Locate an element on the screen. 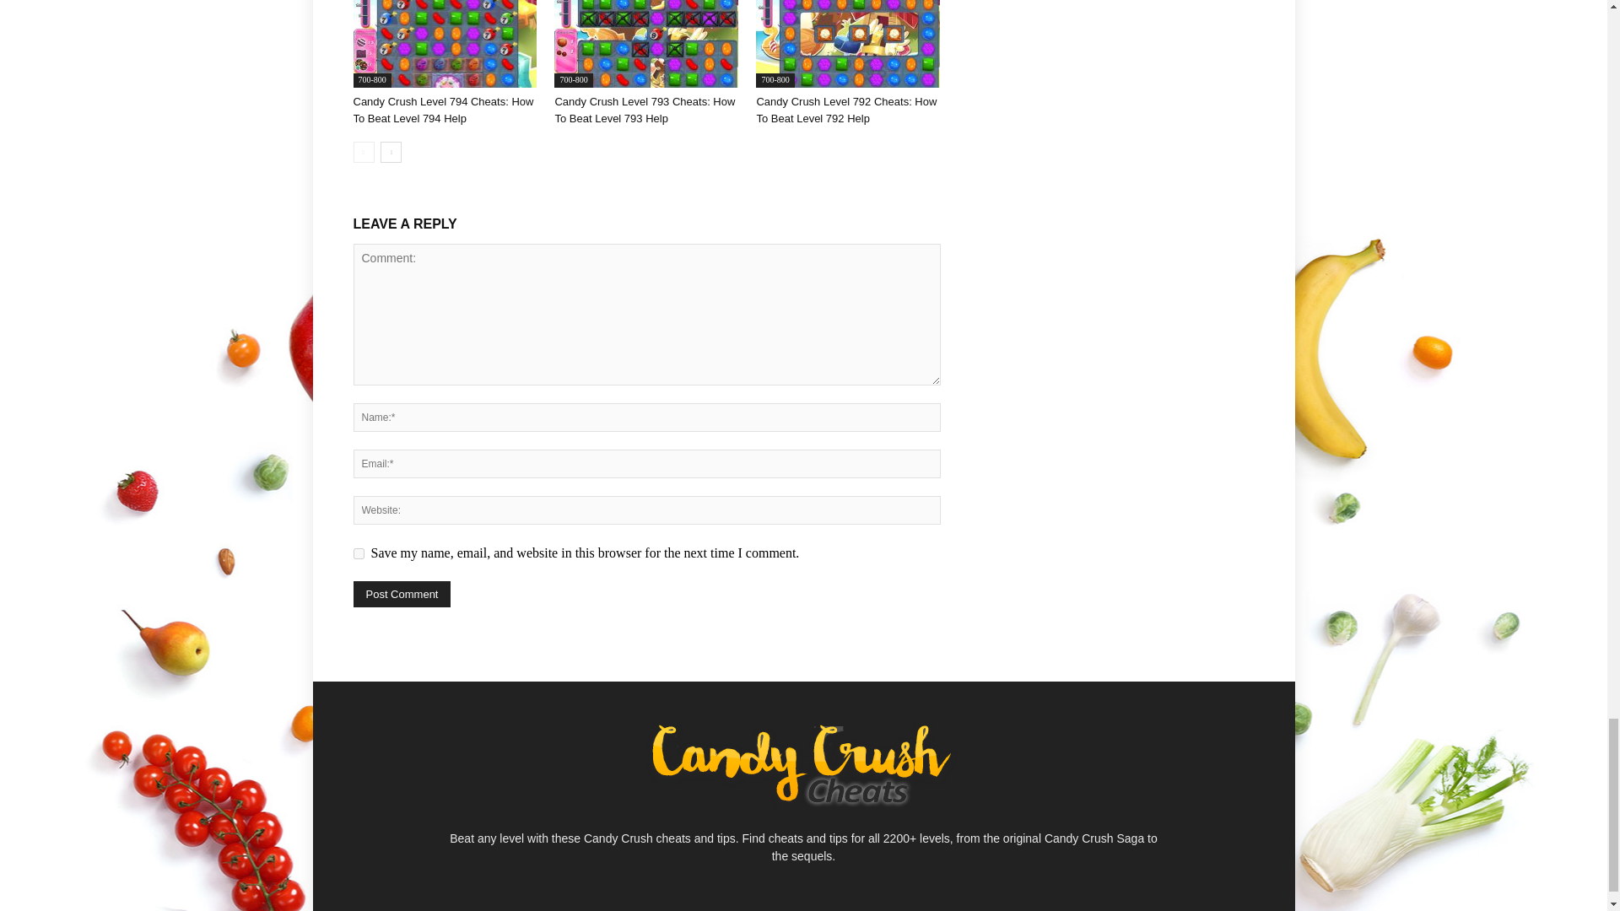  Post Comment is located at coordinates (402, 594).